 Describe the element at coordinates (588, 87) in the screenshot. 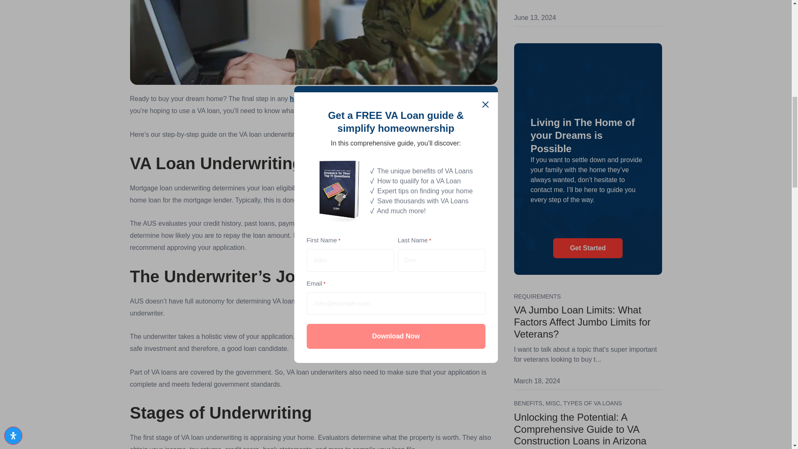

I see `Group 192` at that location.